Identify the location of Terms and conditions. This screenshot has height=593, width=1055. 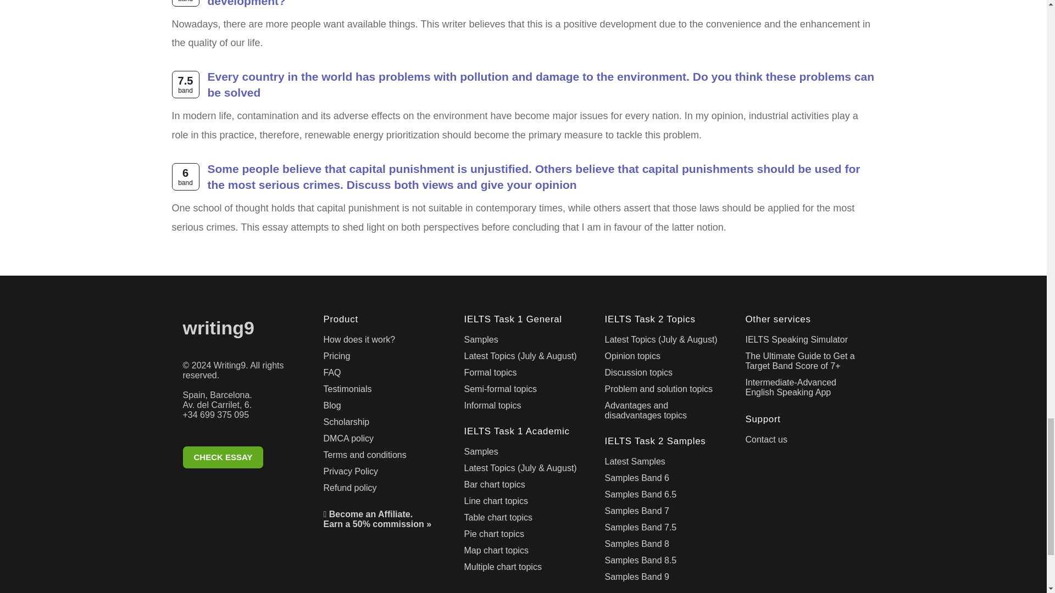
(382, 457).